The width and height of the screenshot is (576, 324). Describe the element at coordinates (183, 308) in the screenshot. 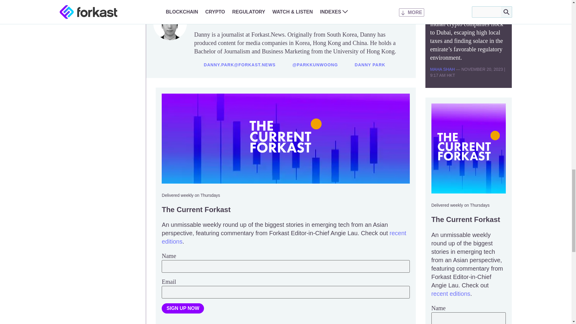

I see `Sign up now` at that location.